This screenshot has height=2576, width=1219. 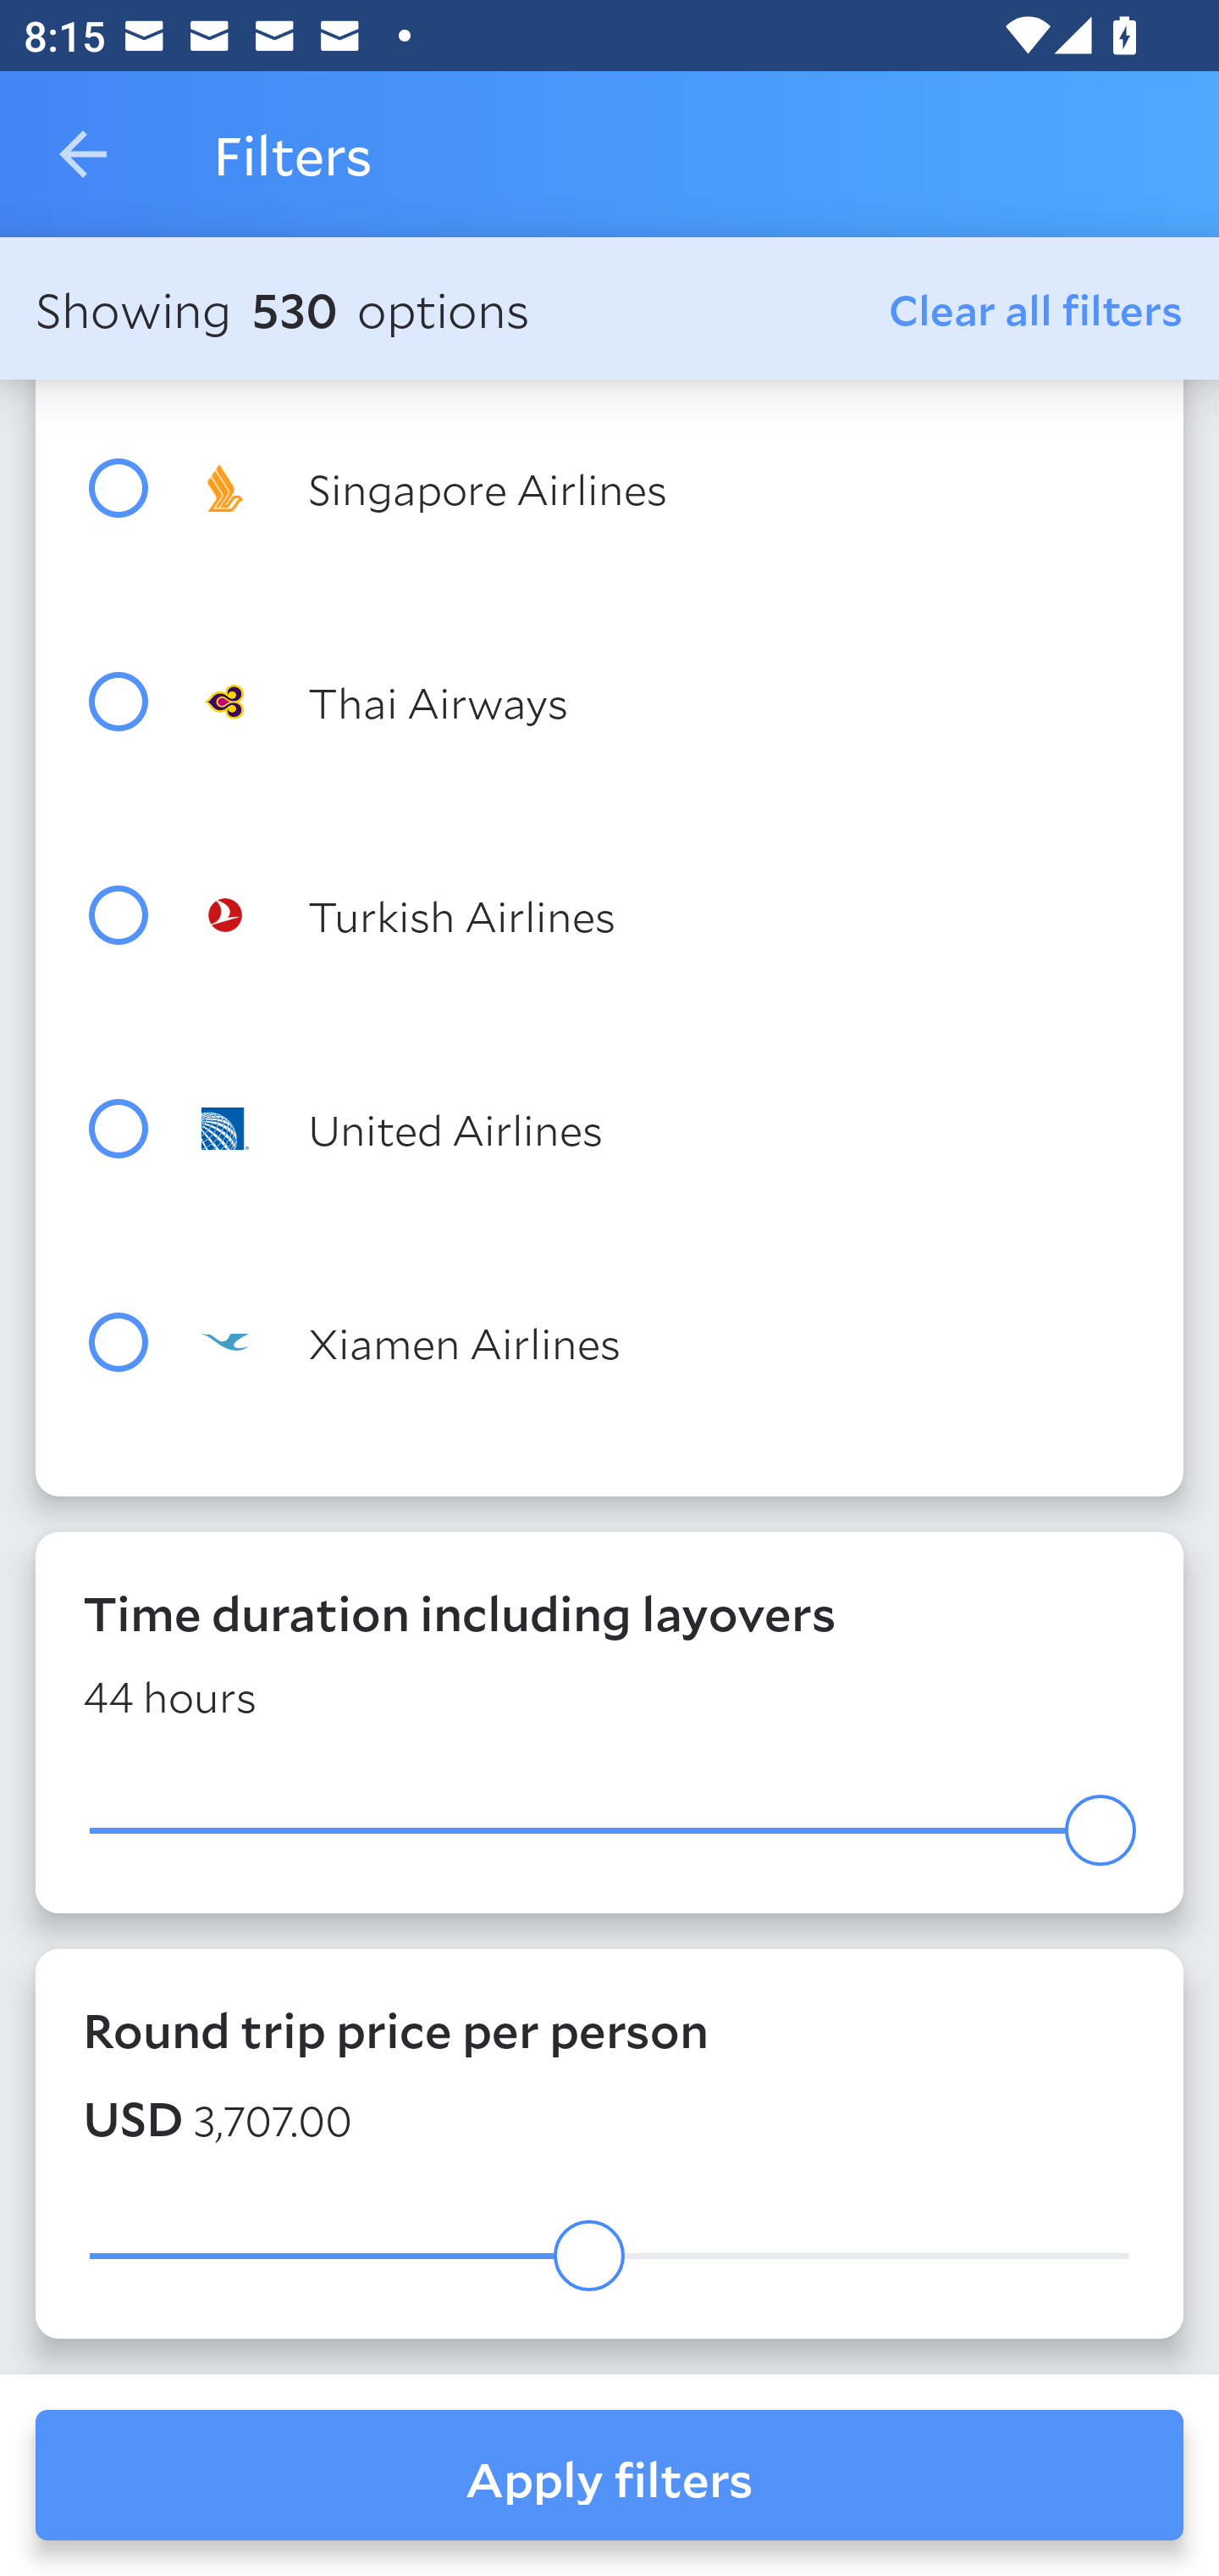 What do you see at coordinates (669, 702) in the screenshot?
I see `Thai Airways` at bounding box center [669, 702].